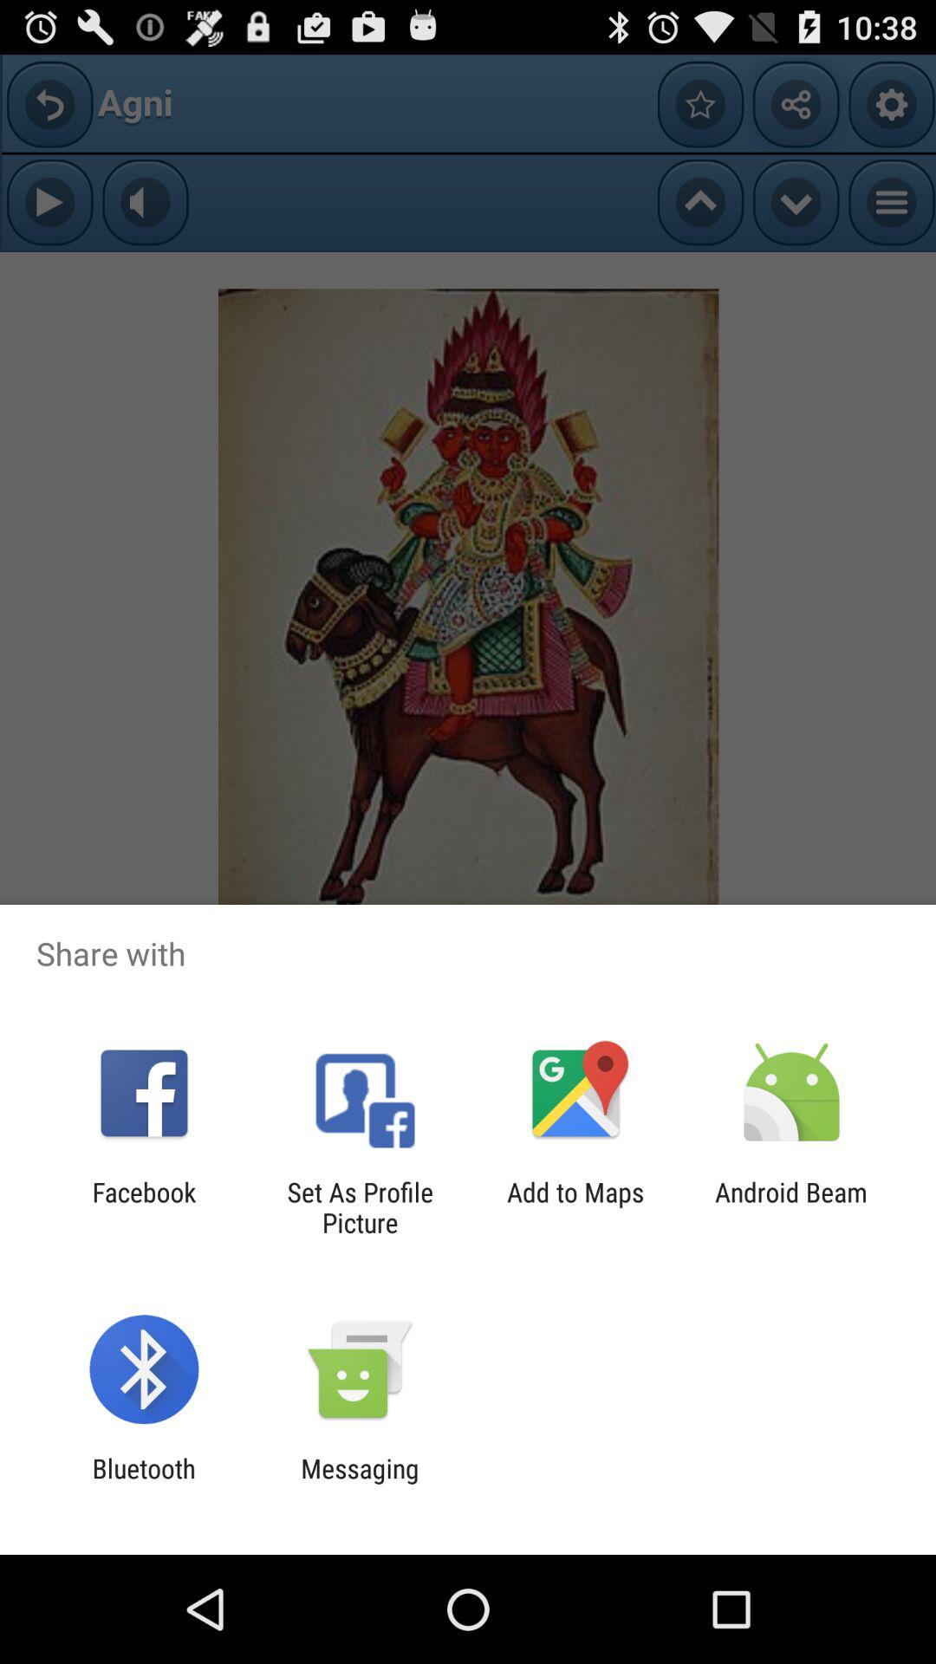 The height and width of the screenshot is (1664, 936). I want to click on choose item next to the messaging item, so click(144, 1484).